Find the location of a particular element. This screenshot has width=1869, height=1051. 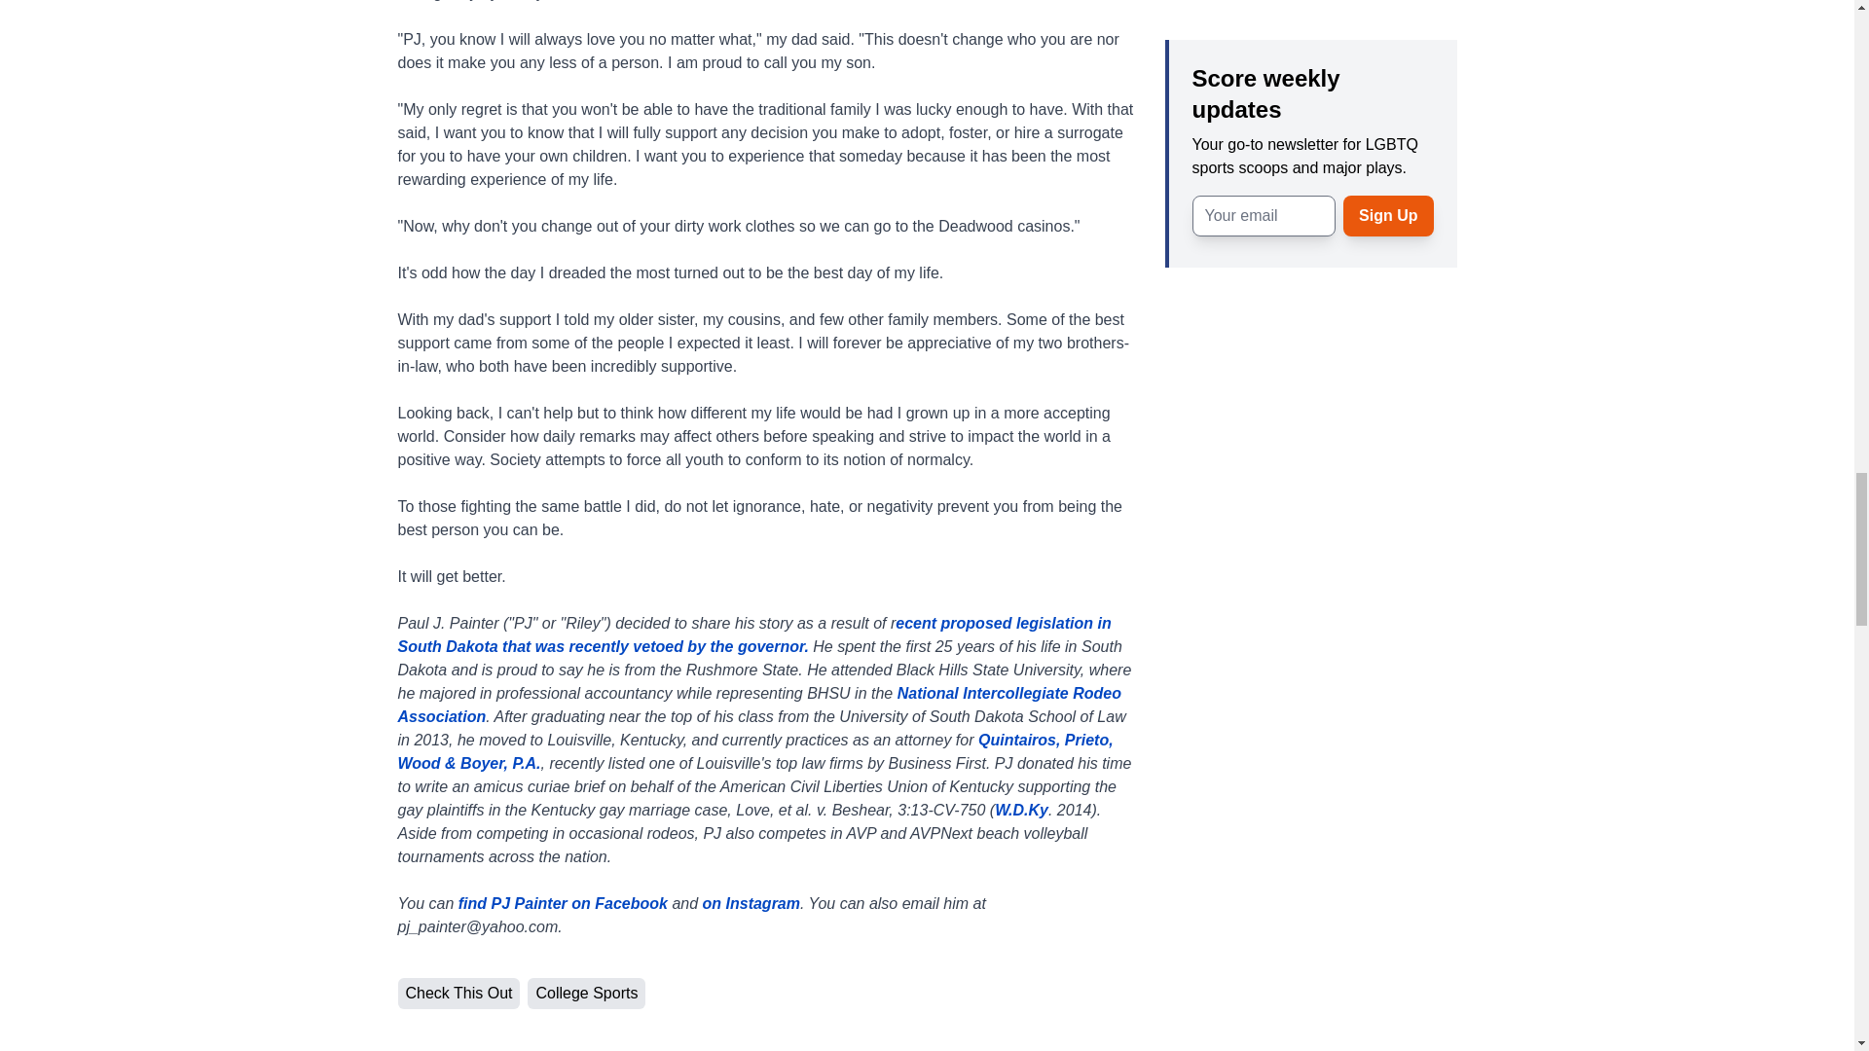

W.D.Ky is located at coordinates (1021, 810).